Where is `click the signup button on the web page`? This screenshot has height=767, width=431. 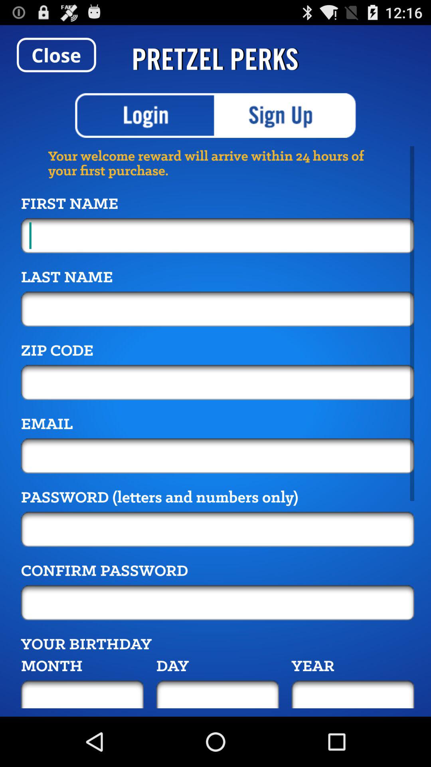
click the signup button on the web page is located at coordinates (286, 115).